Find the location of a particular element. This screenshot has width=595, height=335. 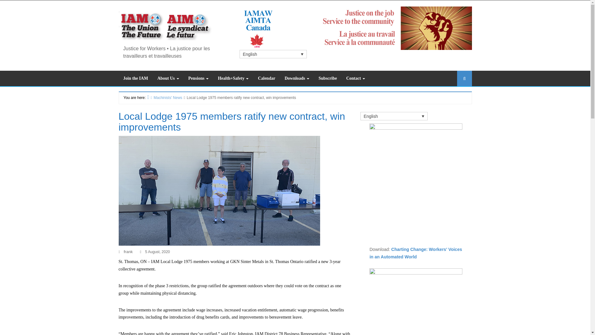

Pensions is located at coordinates (199, 78).